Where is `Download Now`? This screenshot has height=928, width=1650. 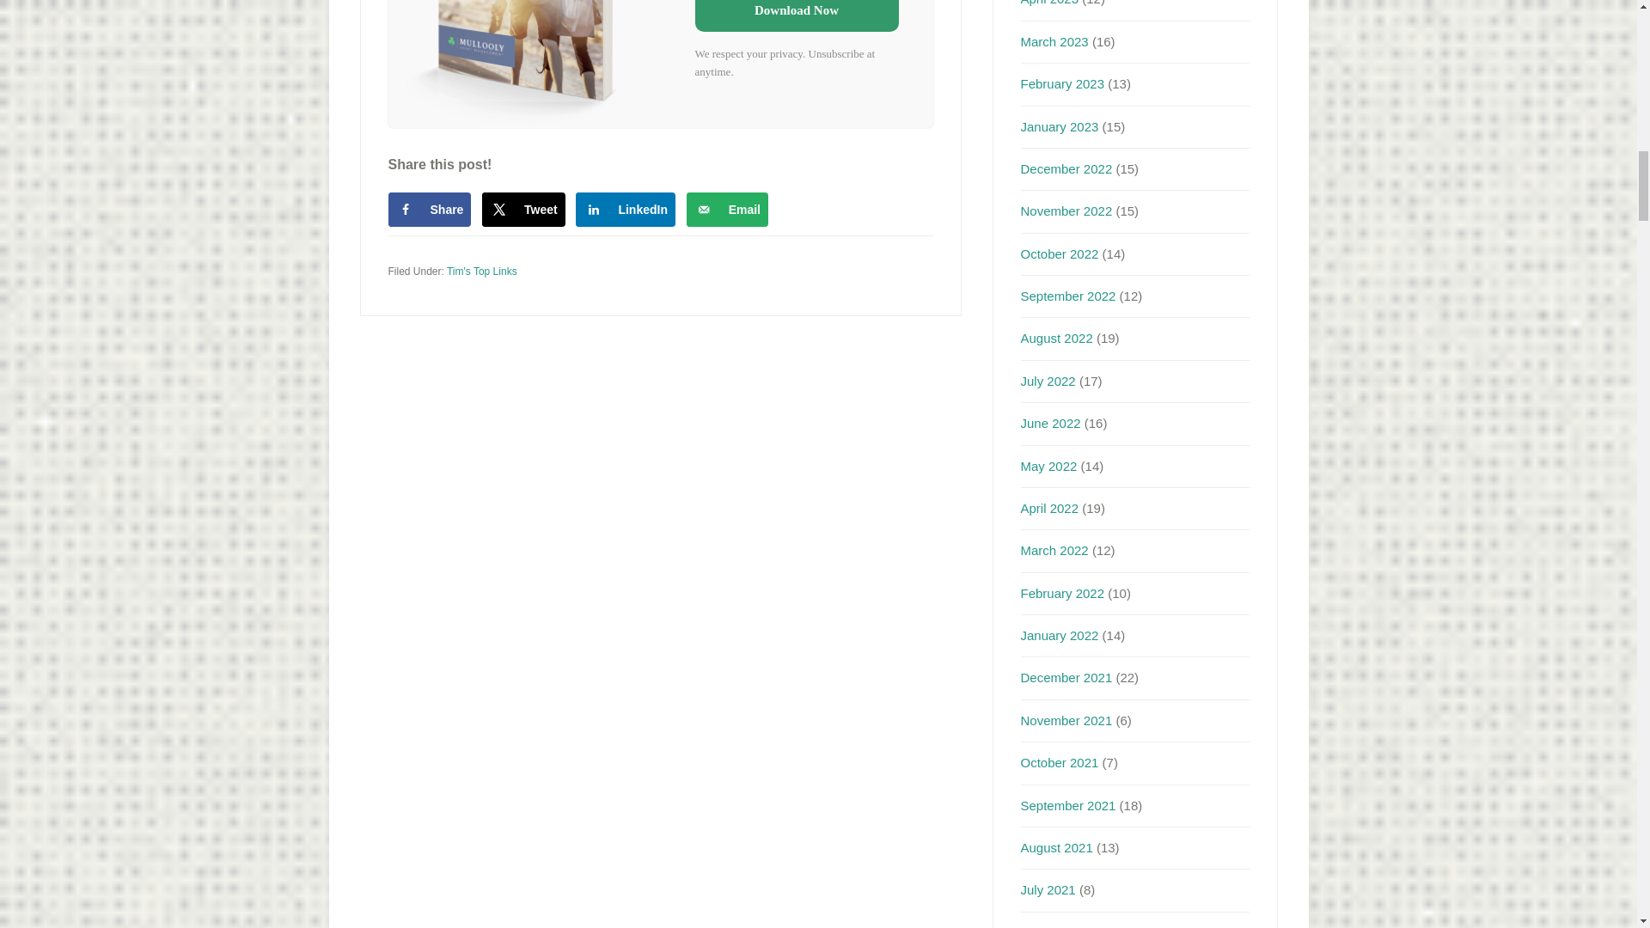 Download Now is located at coordinates (796, 15).